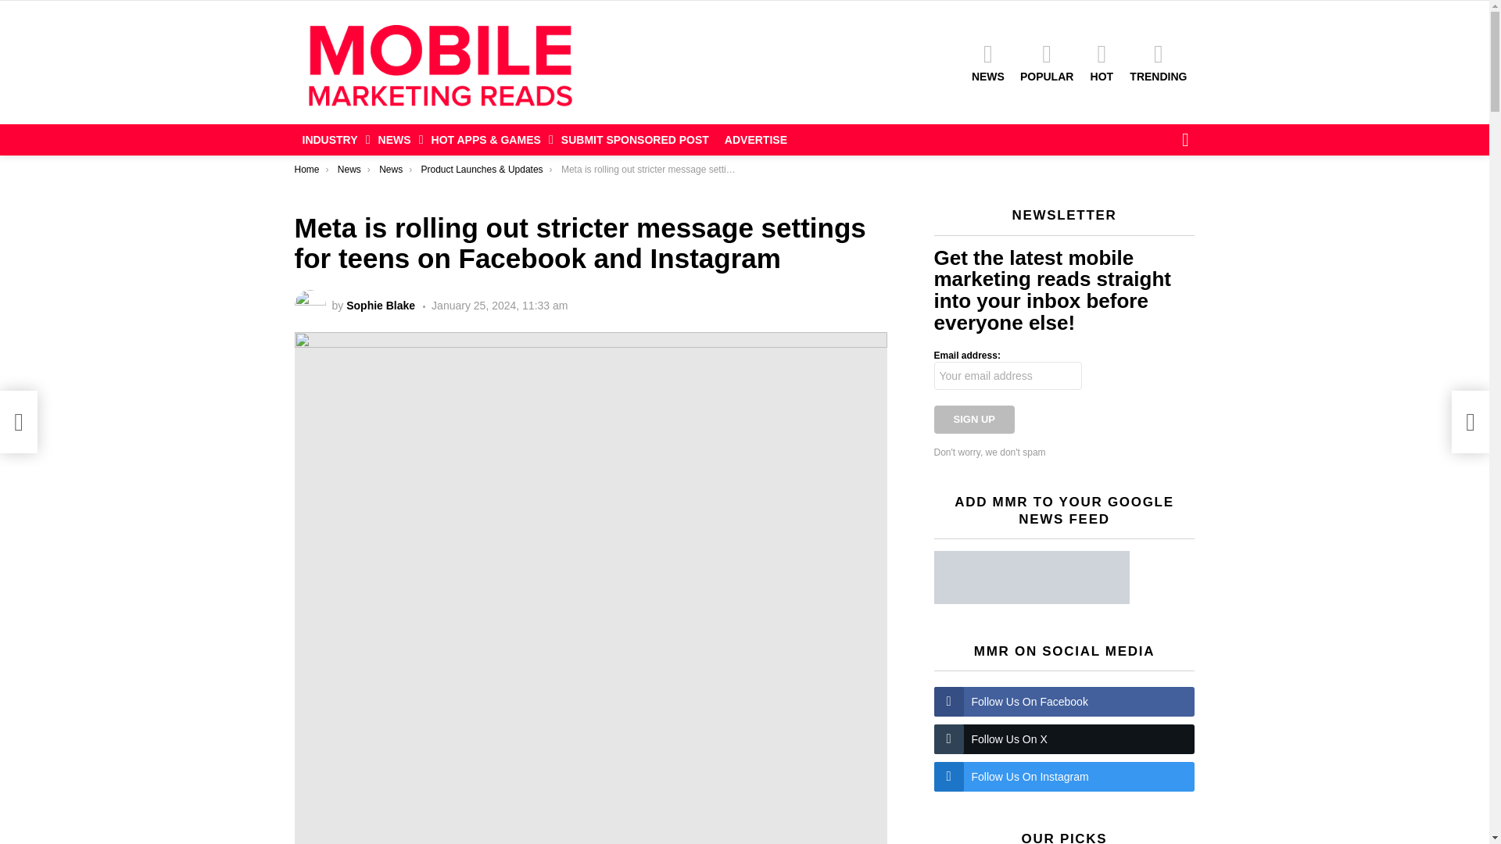 Image resolution: width=1501 pixels, height=844 pixels. Describe the element at coordinates (1158, 62) in the screenshot. I see `TRENDING` at that location.